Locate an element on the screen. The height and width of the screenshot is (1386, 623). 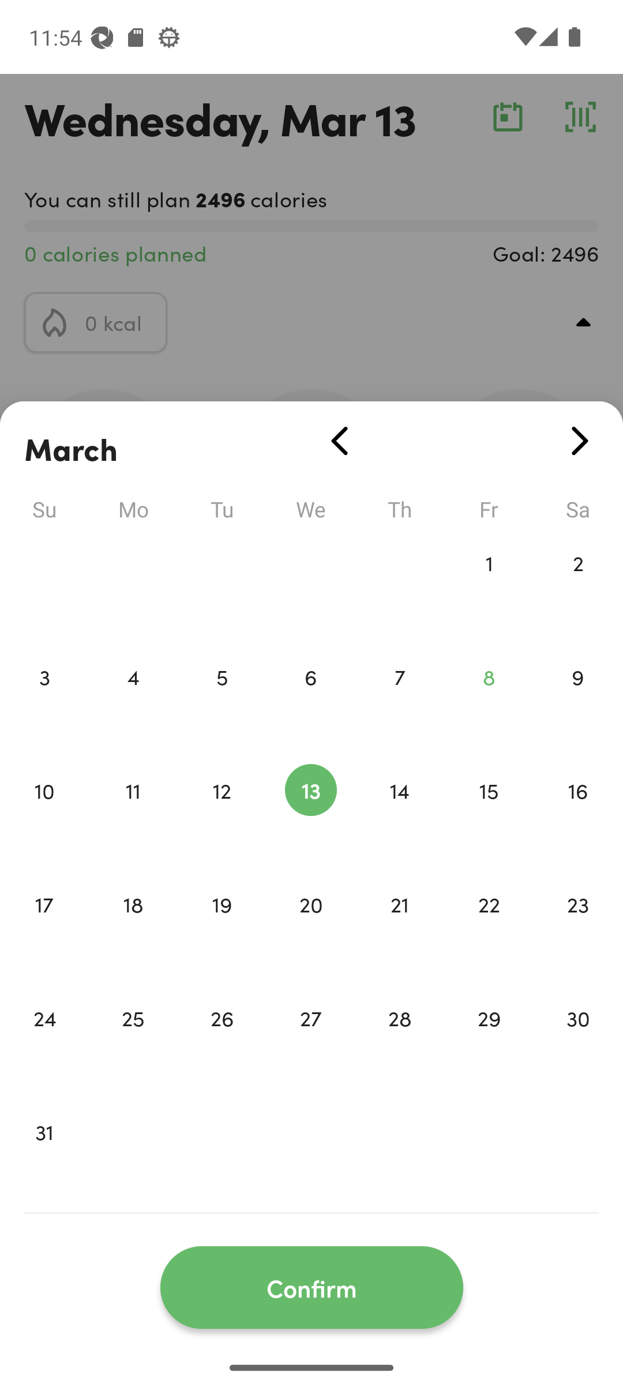
13 is located at coordinates (310, 814).